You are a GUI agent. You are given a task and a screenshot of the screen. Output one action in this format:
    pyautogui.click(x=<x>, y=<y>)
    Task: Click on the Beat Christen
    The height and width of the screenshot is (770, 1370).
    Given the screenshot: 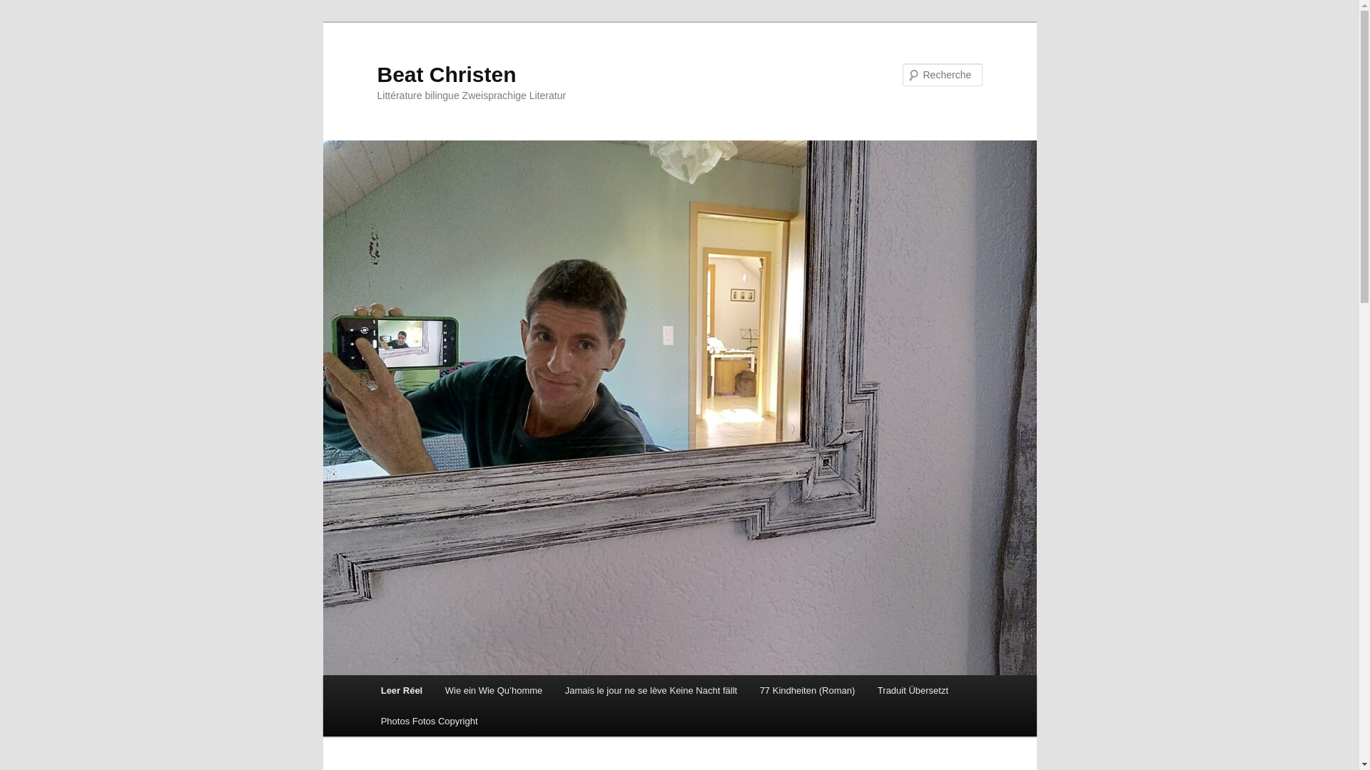 What is the action you would take?
    pyautogui.click(x=447, y=74)
    